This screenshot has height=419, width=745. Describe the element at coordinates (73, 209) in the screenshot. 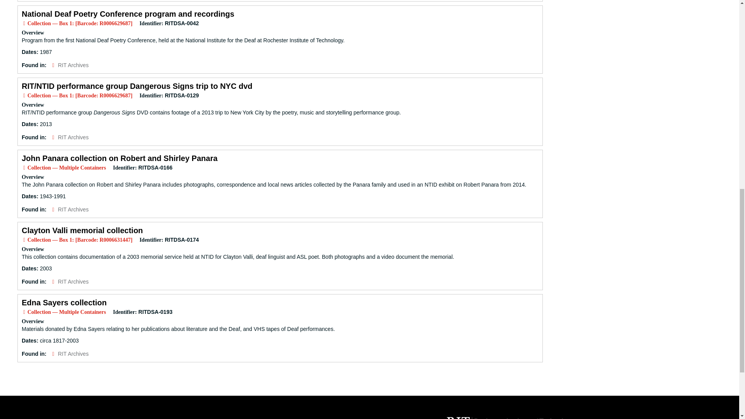

I see `RIT Archives` at that location.